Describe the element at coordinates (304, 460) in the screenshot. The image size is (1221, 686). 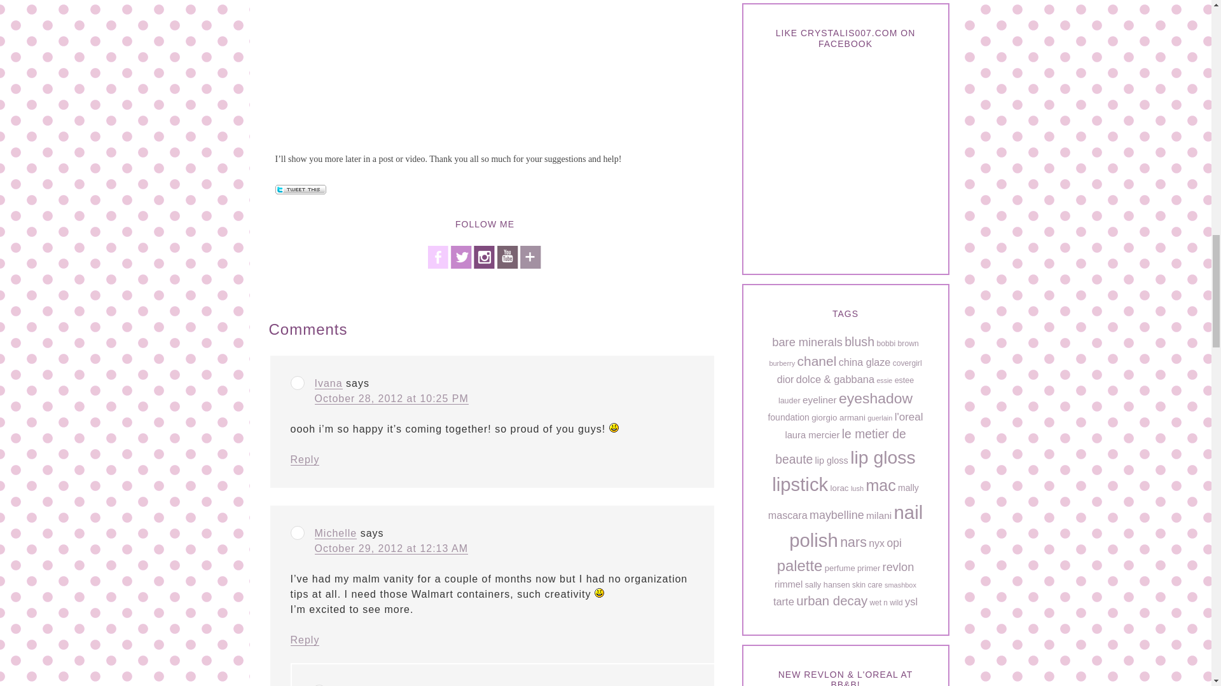
I see `Reply` at that location.